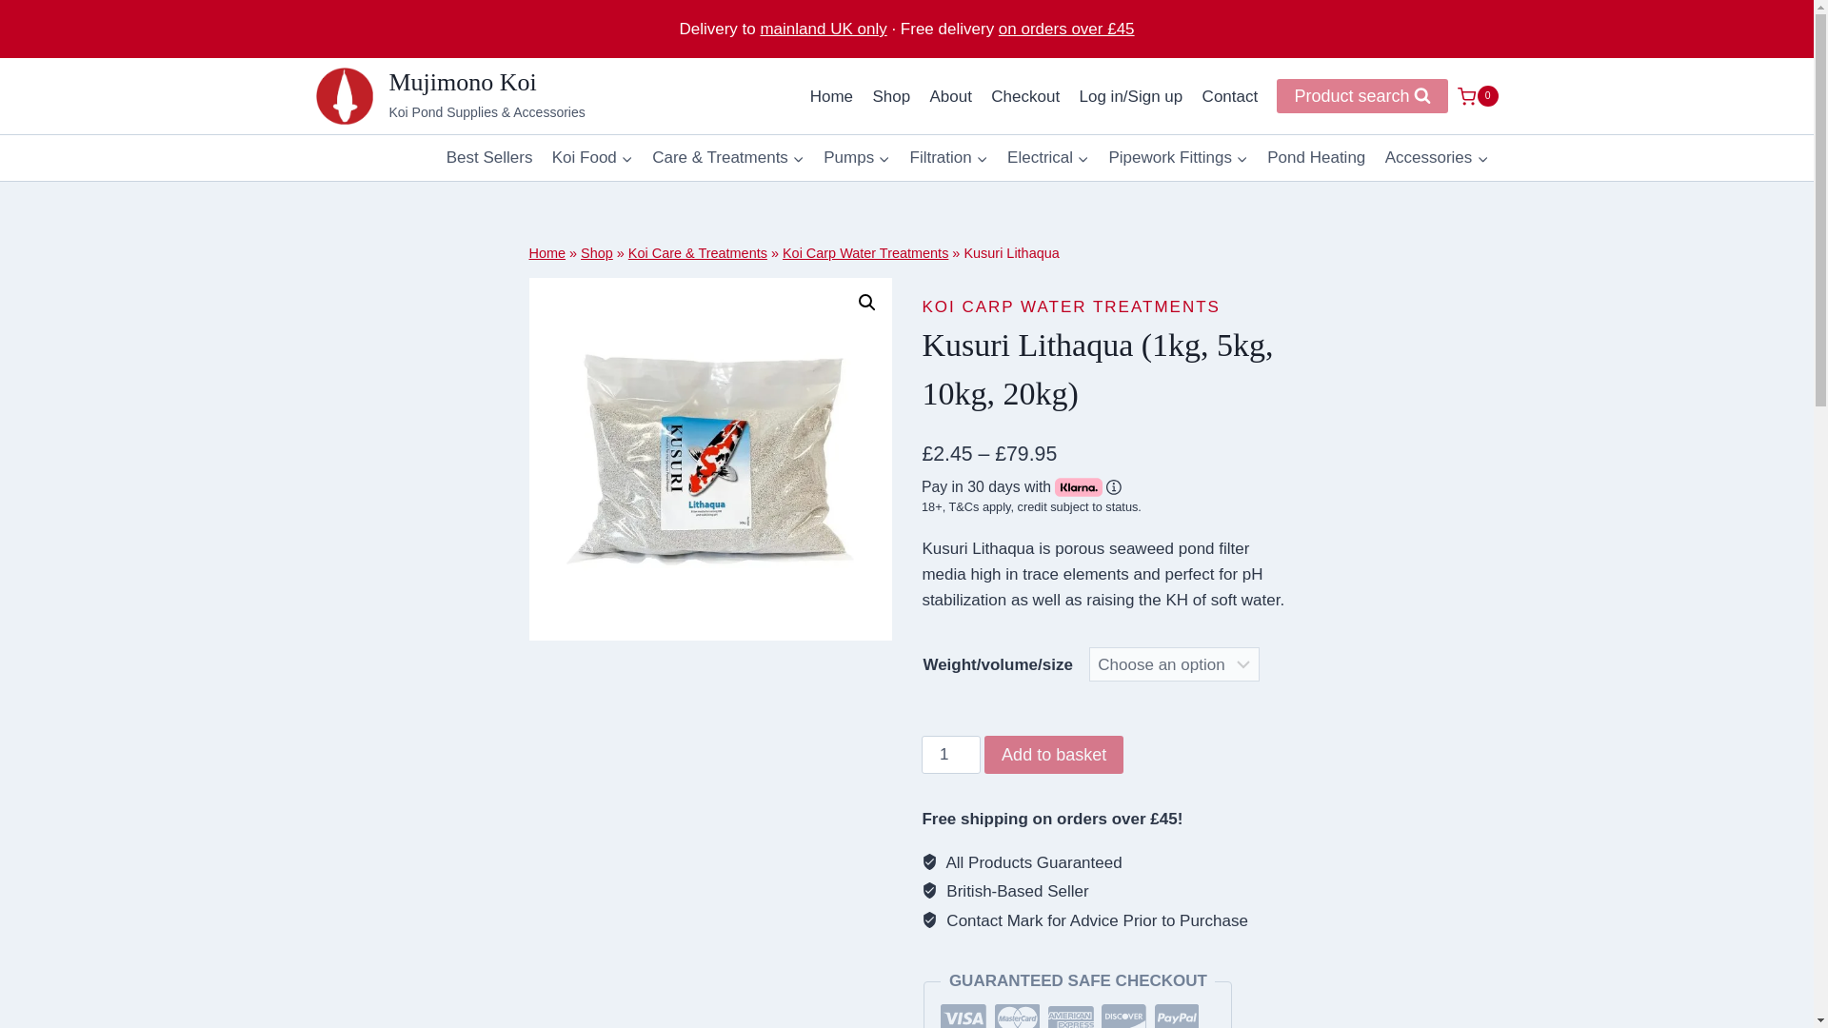 The width and height of the screenshot is (1828, 1028). What do you see at coordinates (489, 158) in the screenshot?
I see `Best Sellers` at bounding box center [489, 158].